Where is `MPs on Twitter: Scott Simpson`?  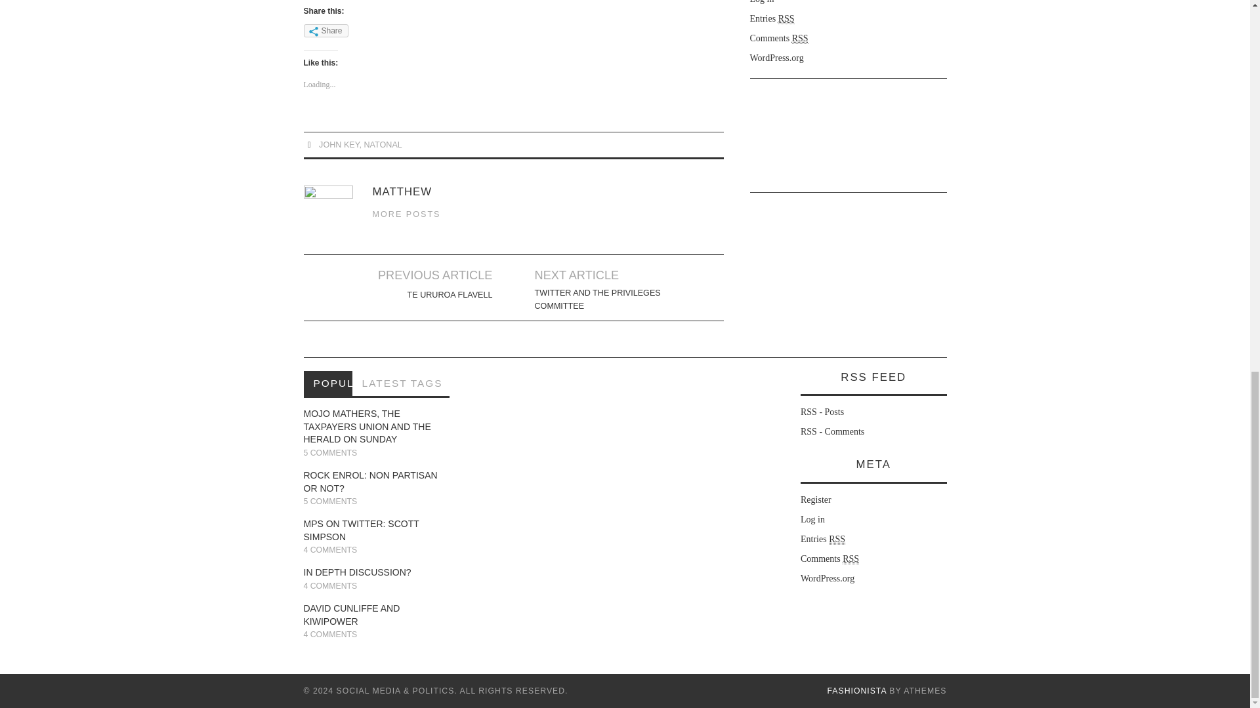
MPs on Twitter: Scott Simpson is located at coordinates (361, 530).